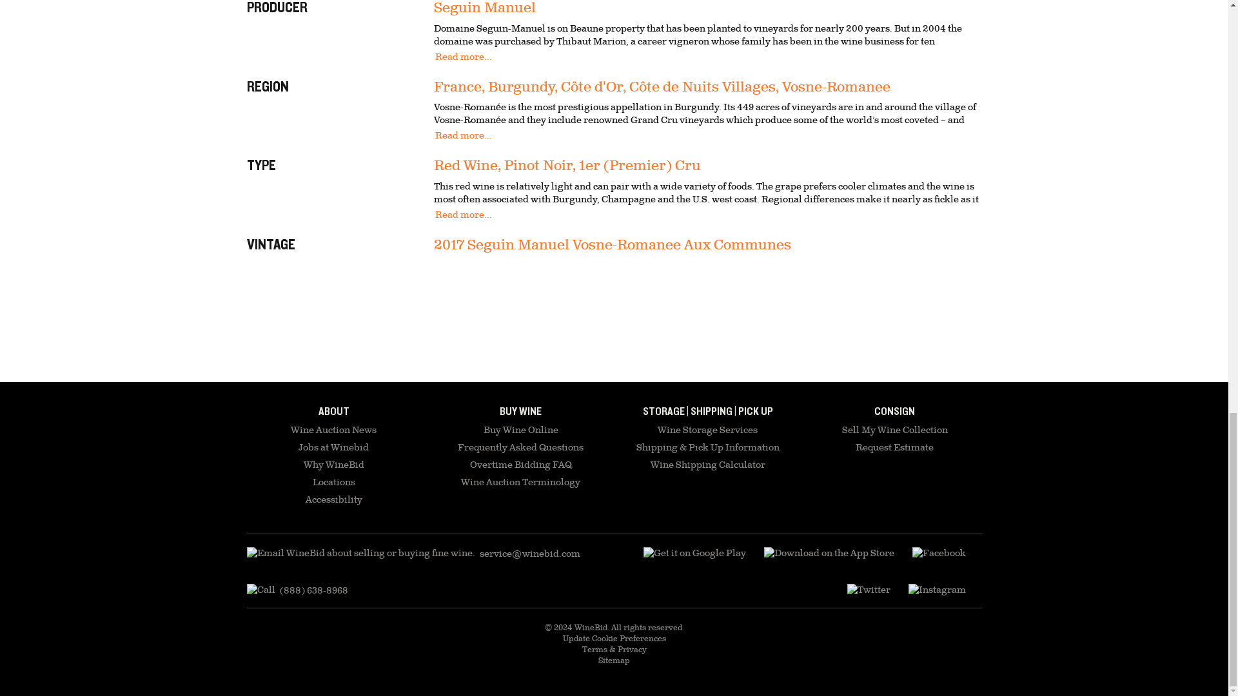  What do you see at coordinates (297, 590) in the screenshot?
I see `Call WineBid about selling or buying fine wine.` at bounding box center [297, 590].